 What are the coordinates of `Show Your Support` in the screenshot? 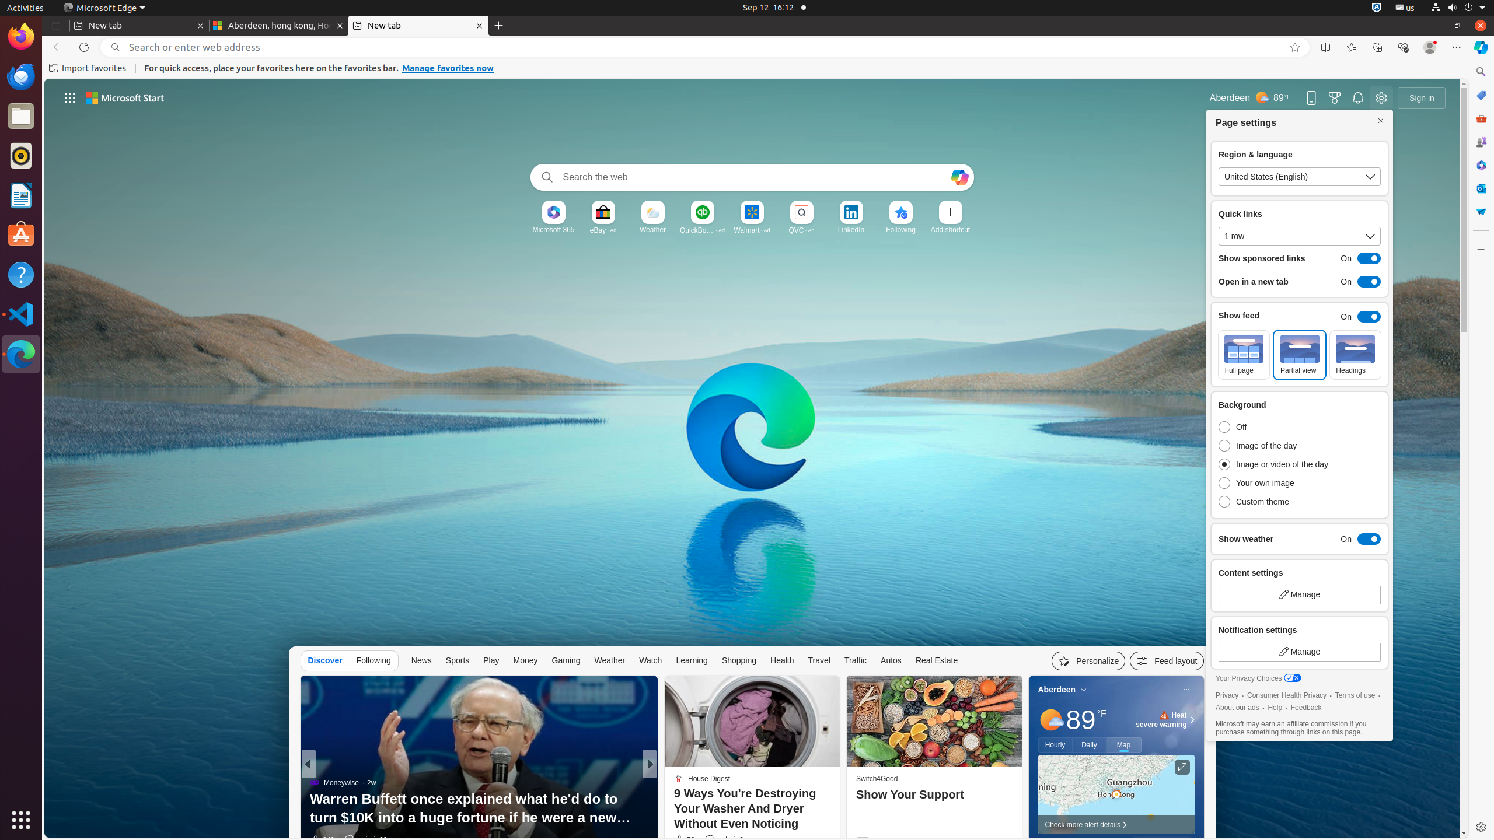 It's located at (934, 795).